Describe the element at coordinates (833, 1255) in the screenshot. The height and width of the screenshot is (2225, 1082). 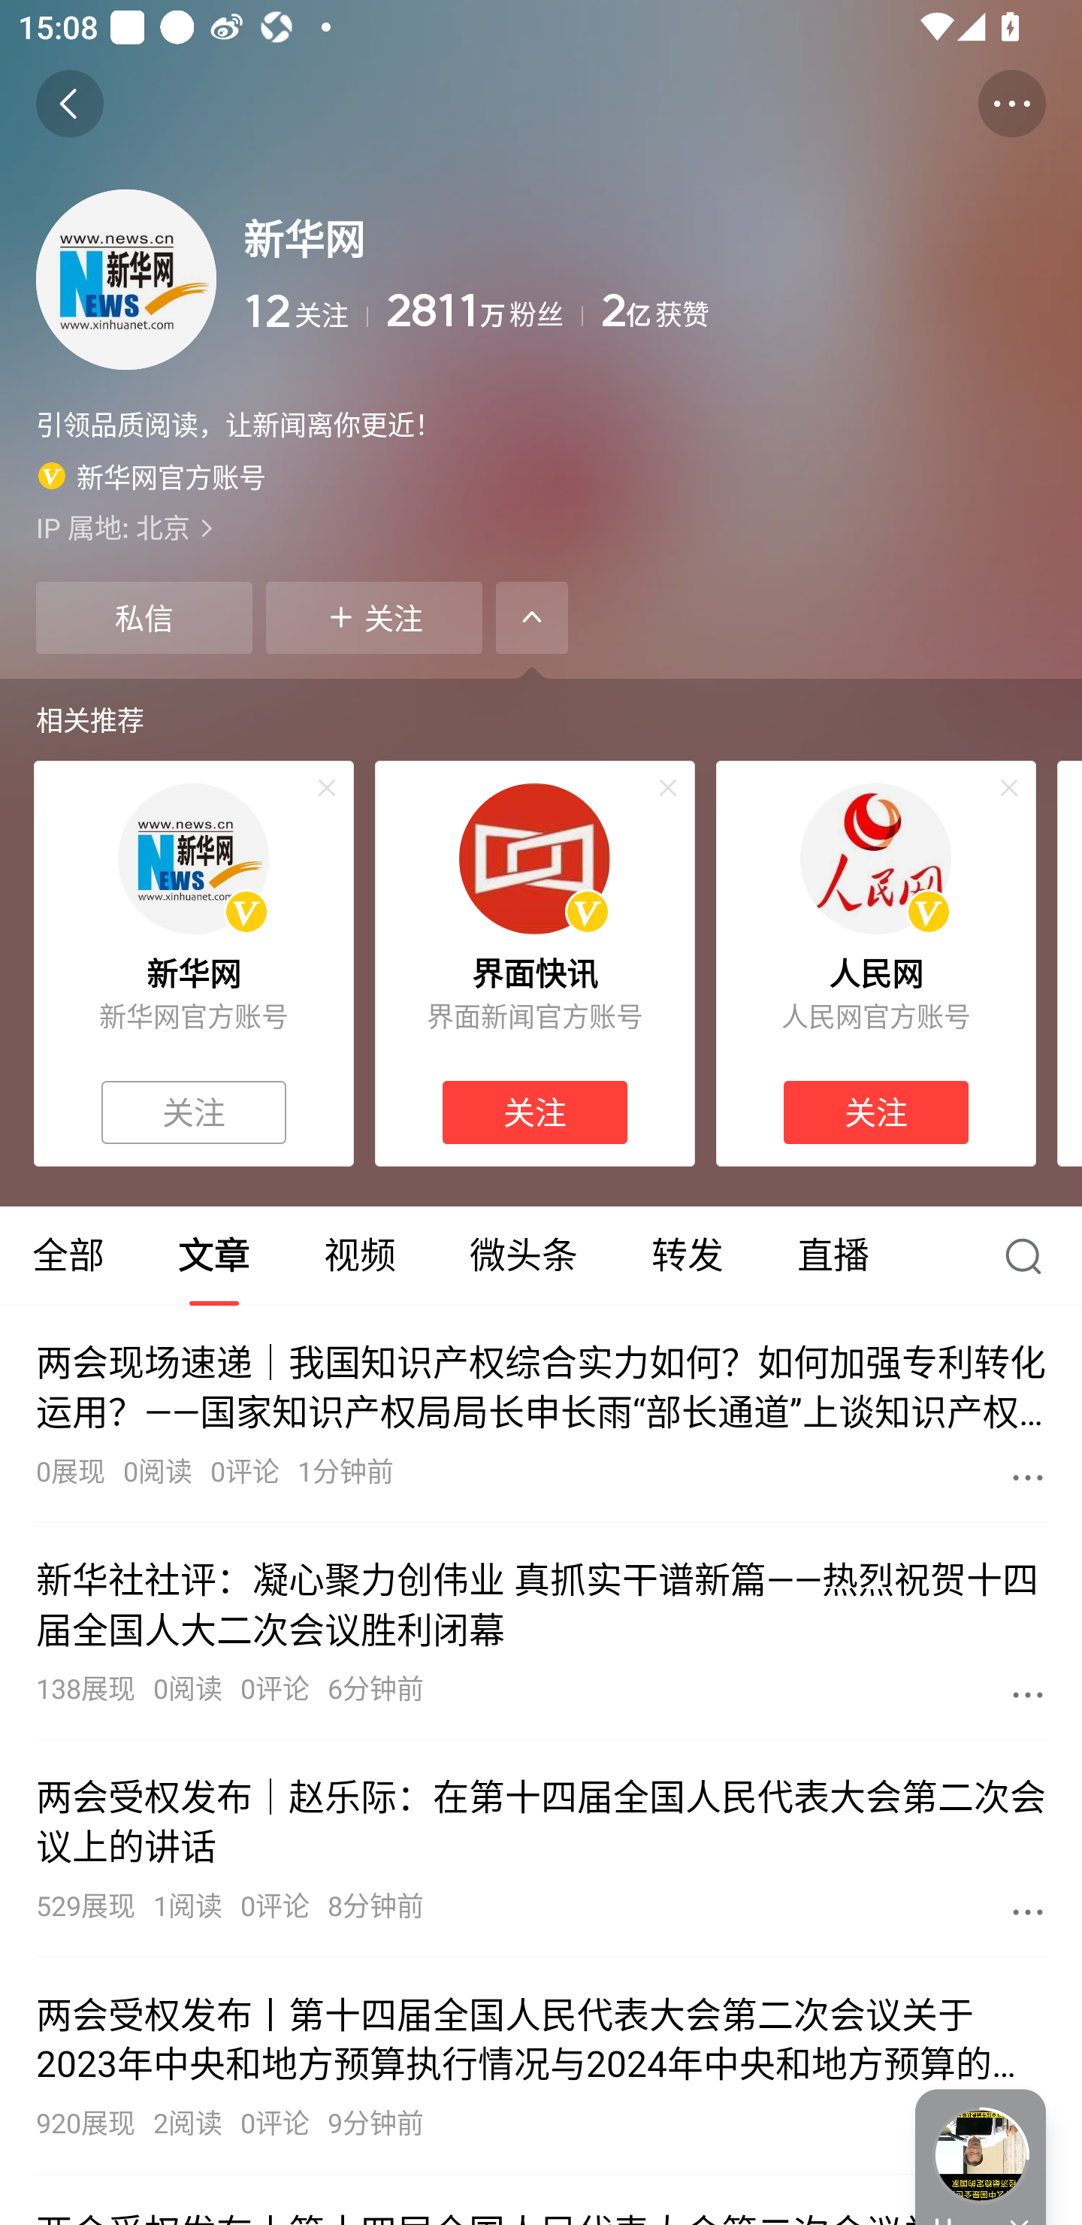
I see `直播` at that location.